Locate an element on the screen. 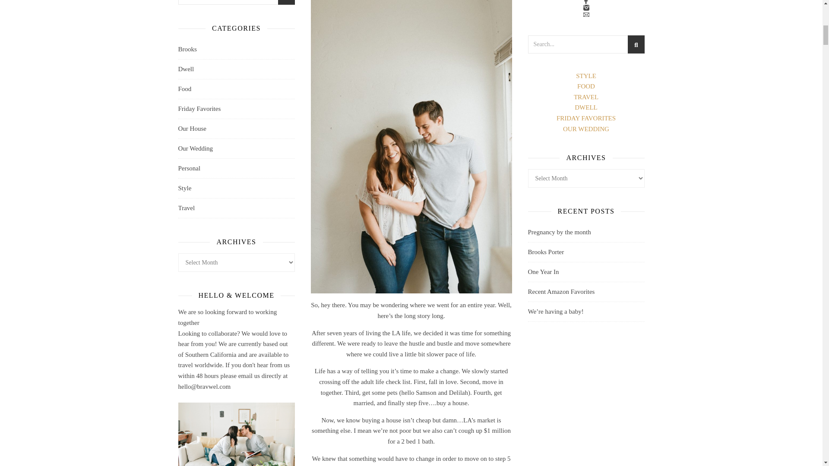  Our Wedding is located at coordinates (195, 148).